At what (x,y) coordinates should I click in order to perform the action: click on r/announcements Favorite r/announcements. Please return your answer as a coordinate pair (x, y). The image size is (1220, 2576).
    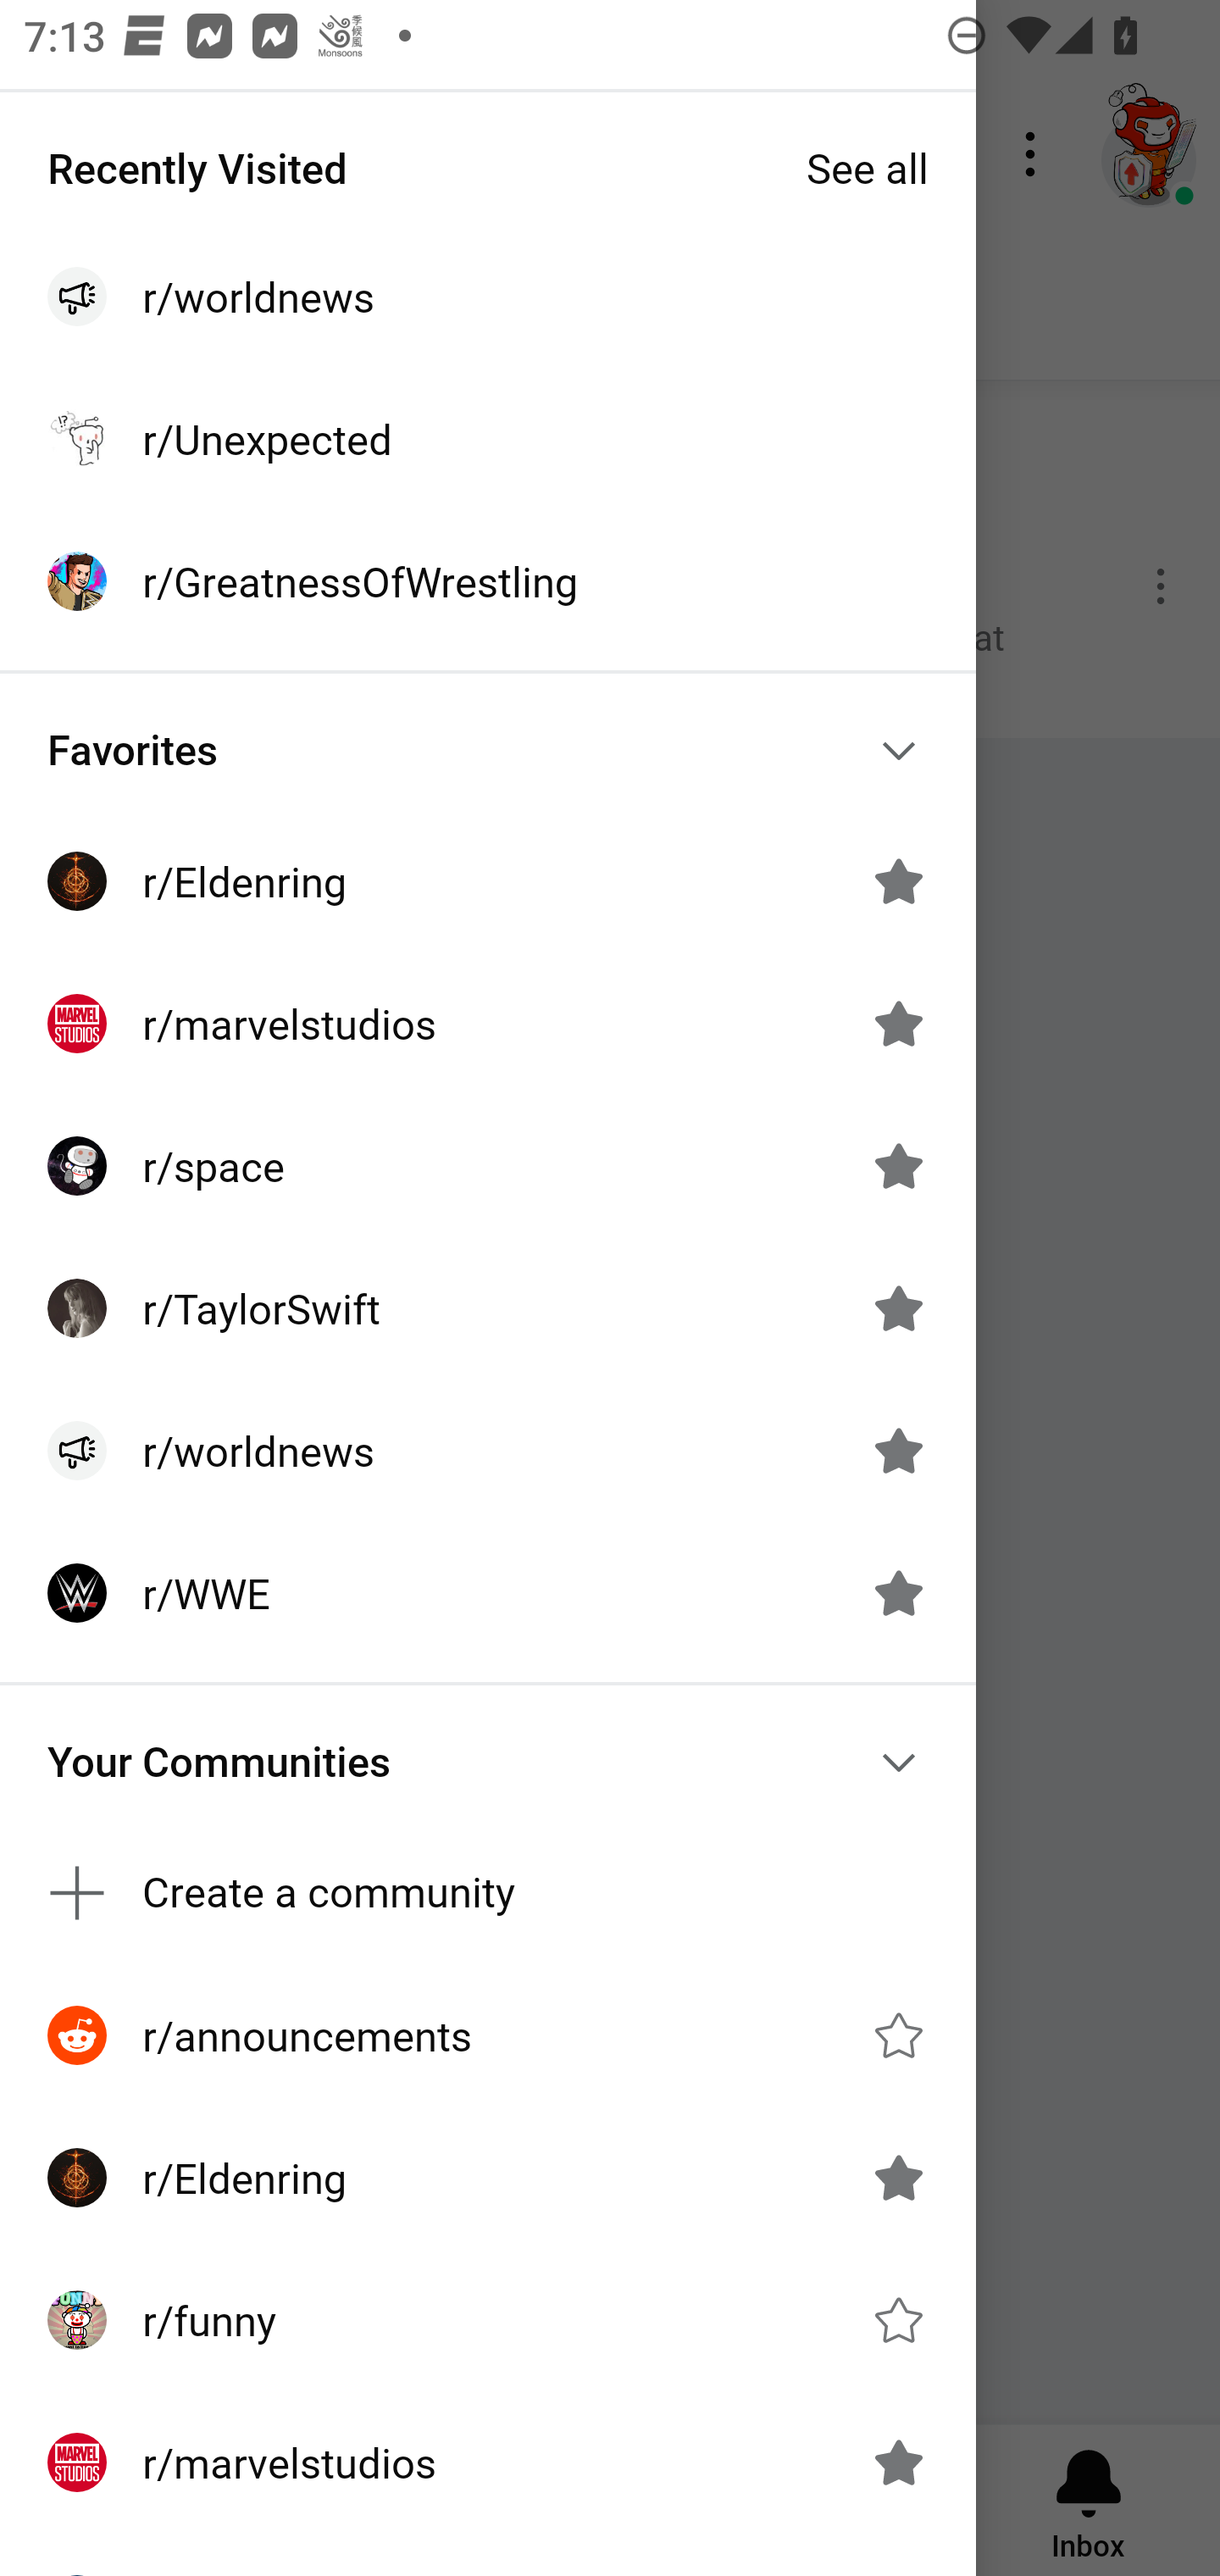
    Looking at the image, I should click on (488, 2035).